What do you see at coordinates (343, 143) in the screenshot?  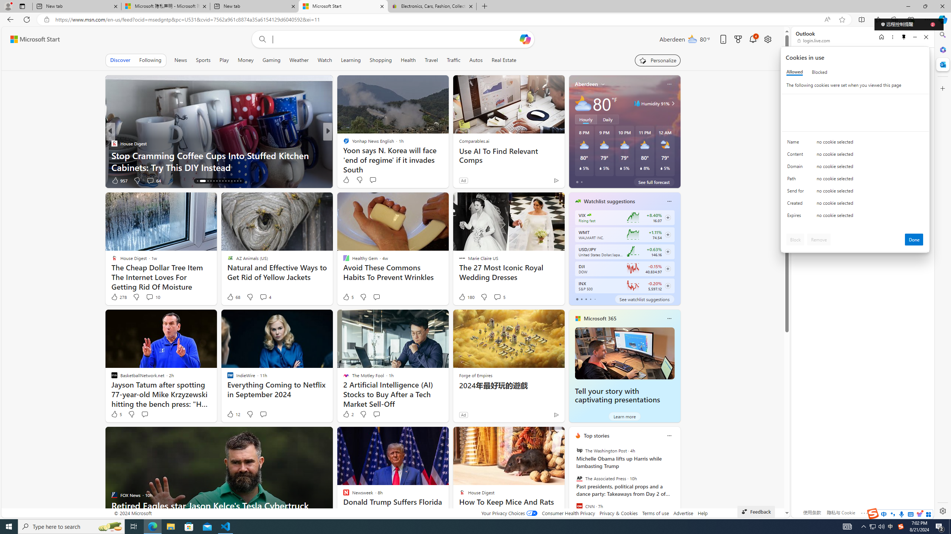 I see `Always Pets` at bounding box center [343, 143].